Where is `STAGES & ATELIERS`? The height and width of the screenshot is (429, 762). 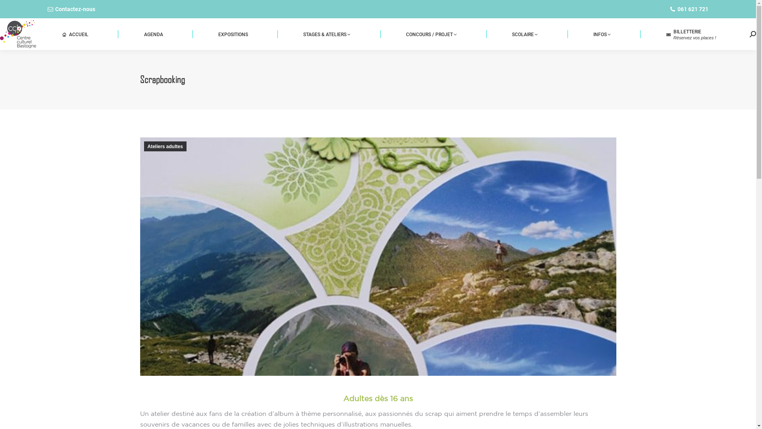 STAGES & ATELIERS is located at coordinates (327, 34).